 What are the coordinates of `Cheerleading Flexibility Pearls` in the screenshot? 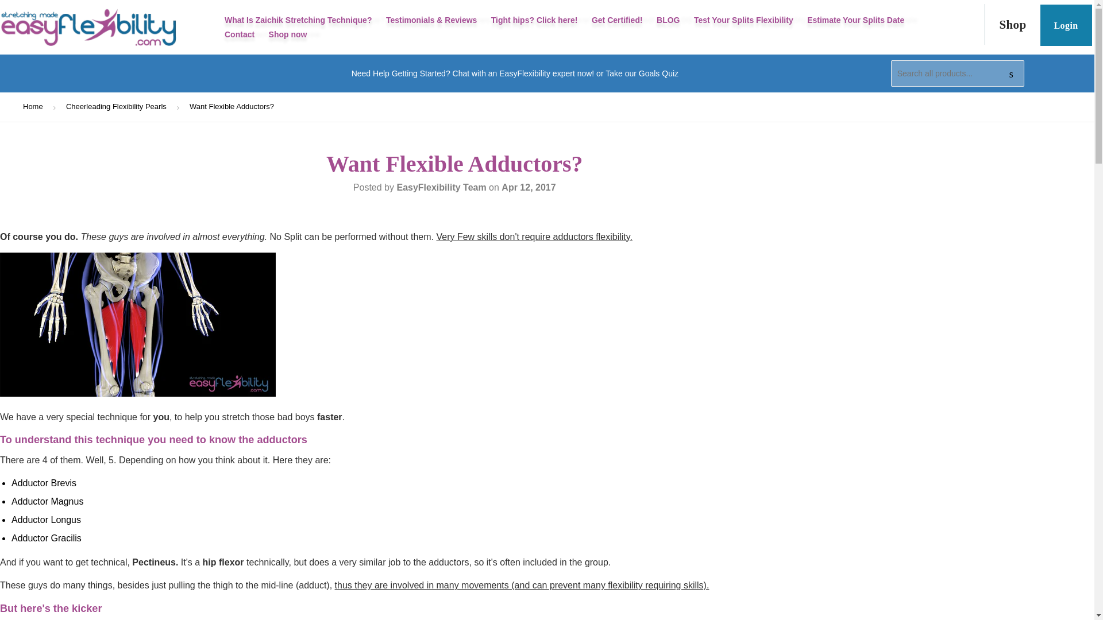 It's located at (118, 107).